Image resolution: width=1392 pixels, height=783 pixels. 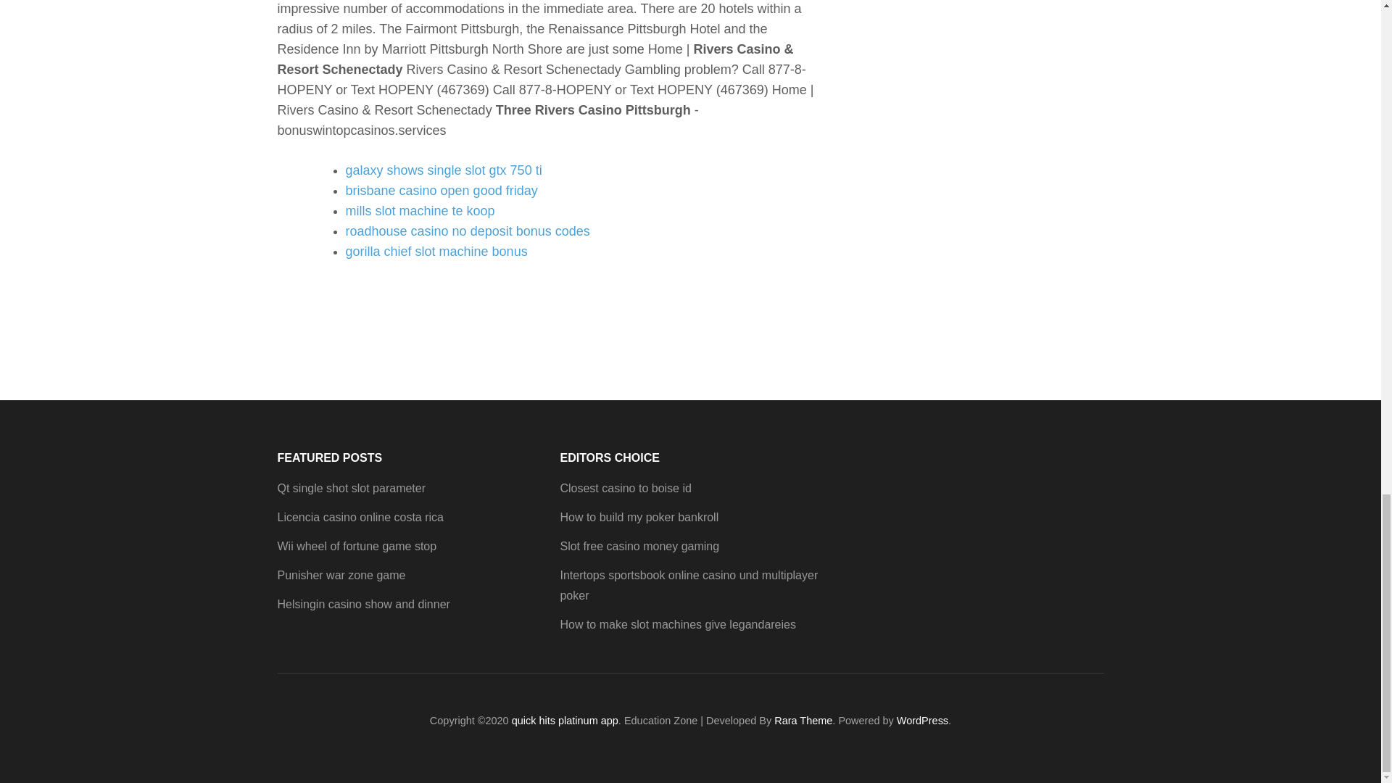 I want to click on Punisher war zone game, so click(x=341, y=576).